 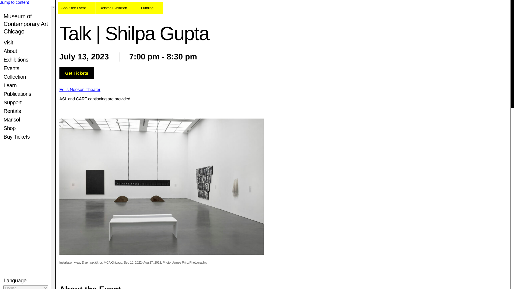 What do you see at coordinates (117, 8) in the screenshot?
I see `Related Exhibition` at bounding box center [117, 8].